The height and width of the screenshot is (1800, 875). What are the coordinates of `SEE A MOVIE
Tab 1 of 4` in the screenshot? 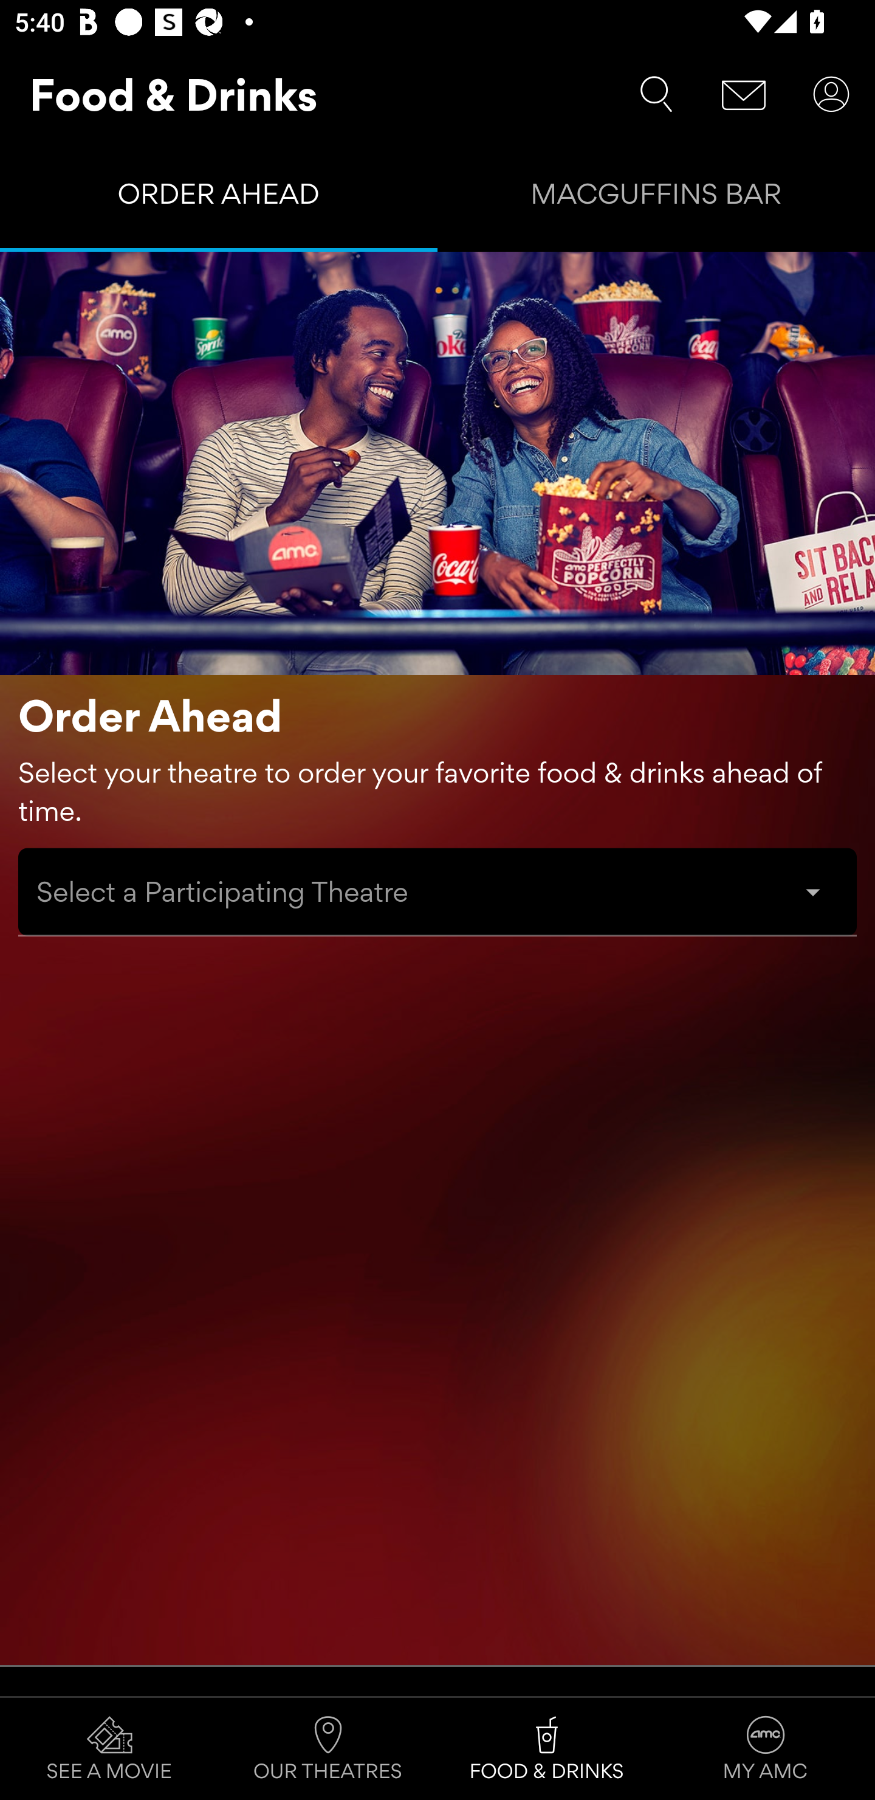 It's located at (109, 1749).